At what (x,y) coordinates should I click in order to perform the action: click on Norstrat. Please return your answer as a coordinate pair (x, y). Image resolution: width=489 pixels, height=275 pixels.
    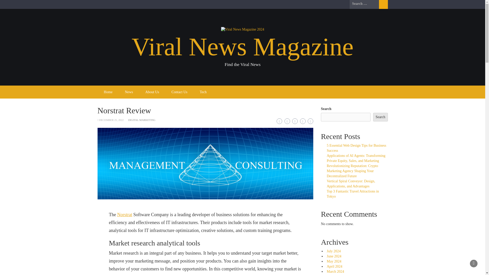
    Looking at the image, I should click on (125, 214).